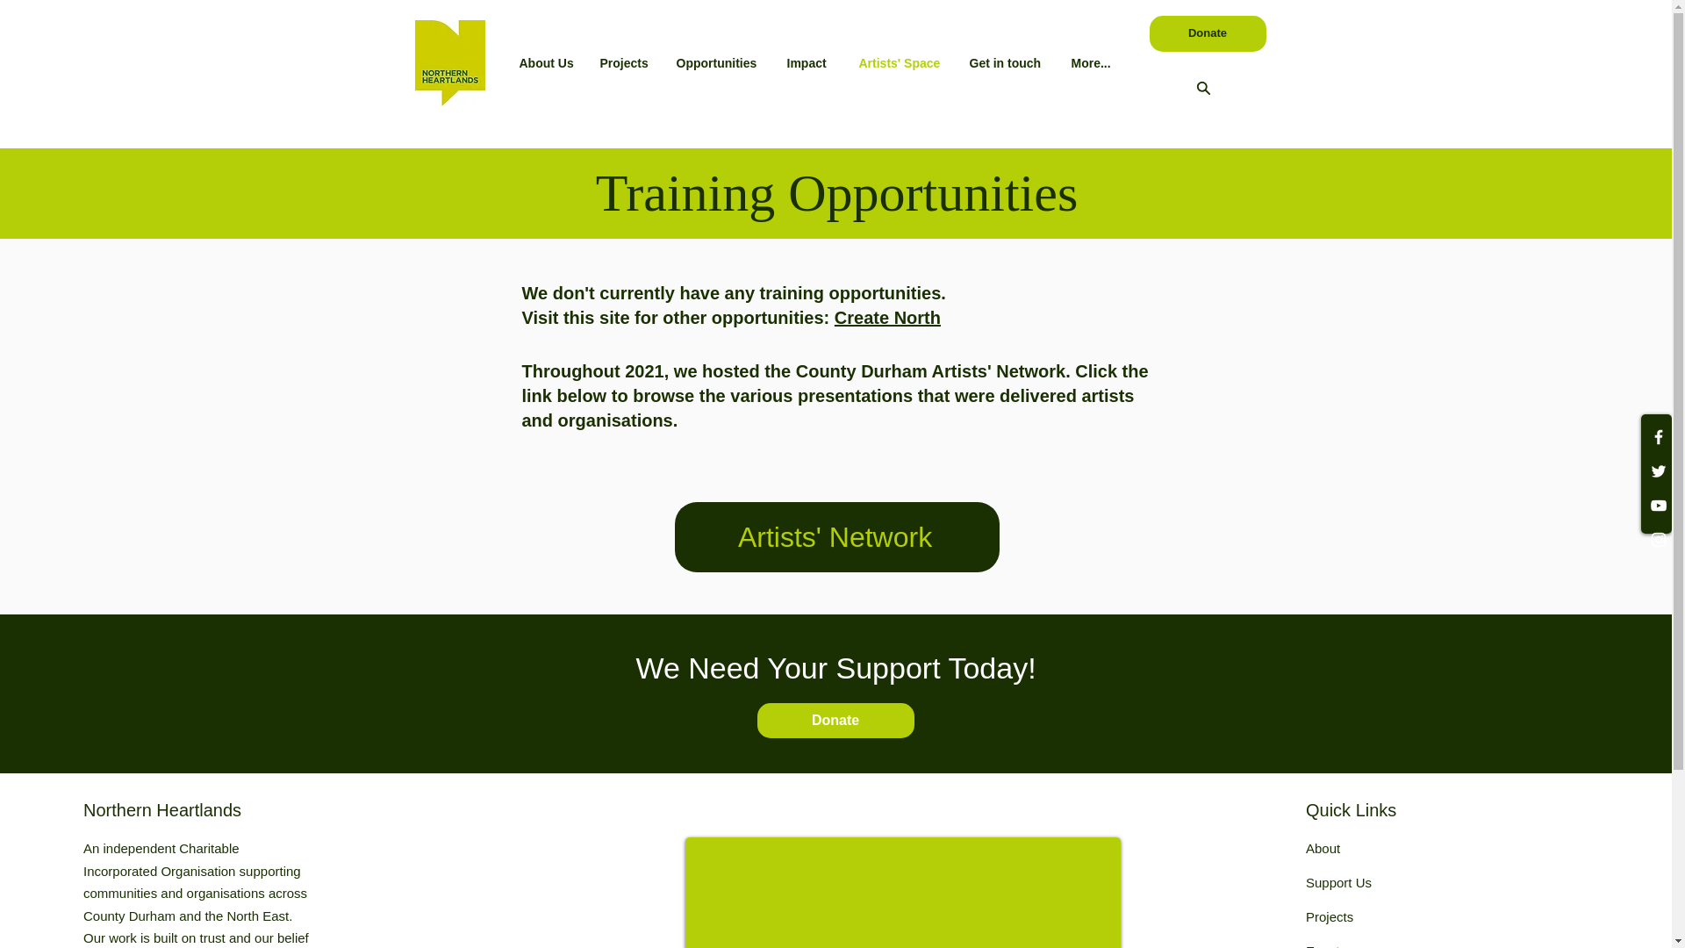  What do you see at coordinates (1208, 33) in the screenshot?
I see `Donate` at bounding box center [1208, 33].